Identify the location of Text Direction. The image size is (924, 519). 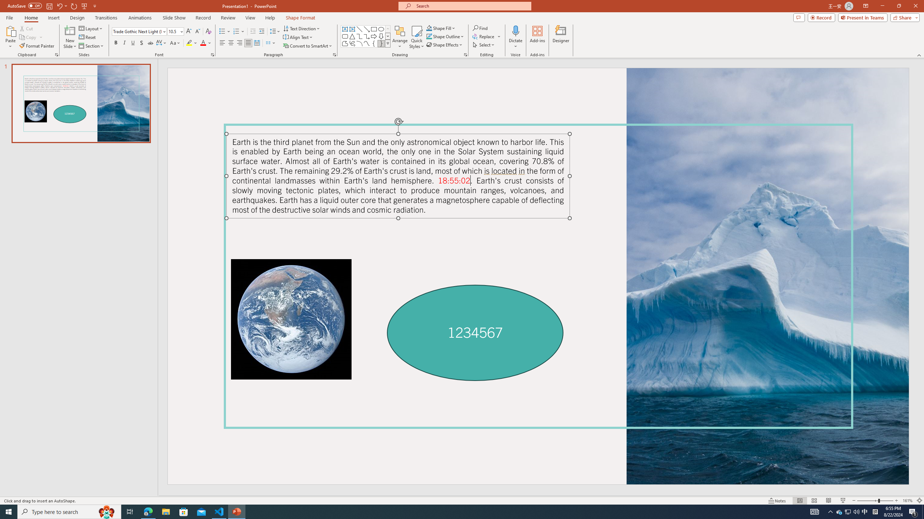
(302, 28).